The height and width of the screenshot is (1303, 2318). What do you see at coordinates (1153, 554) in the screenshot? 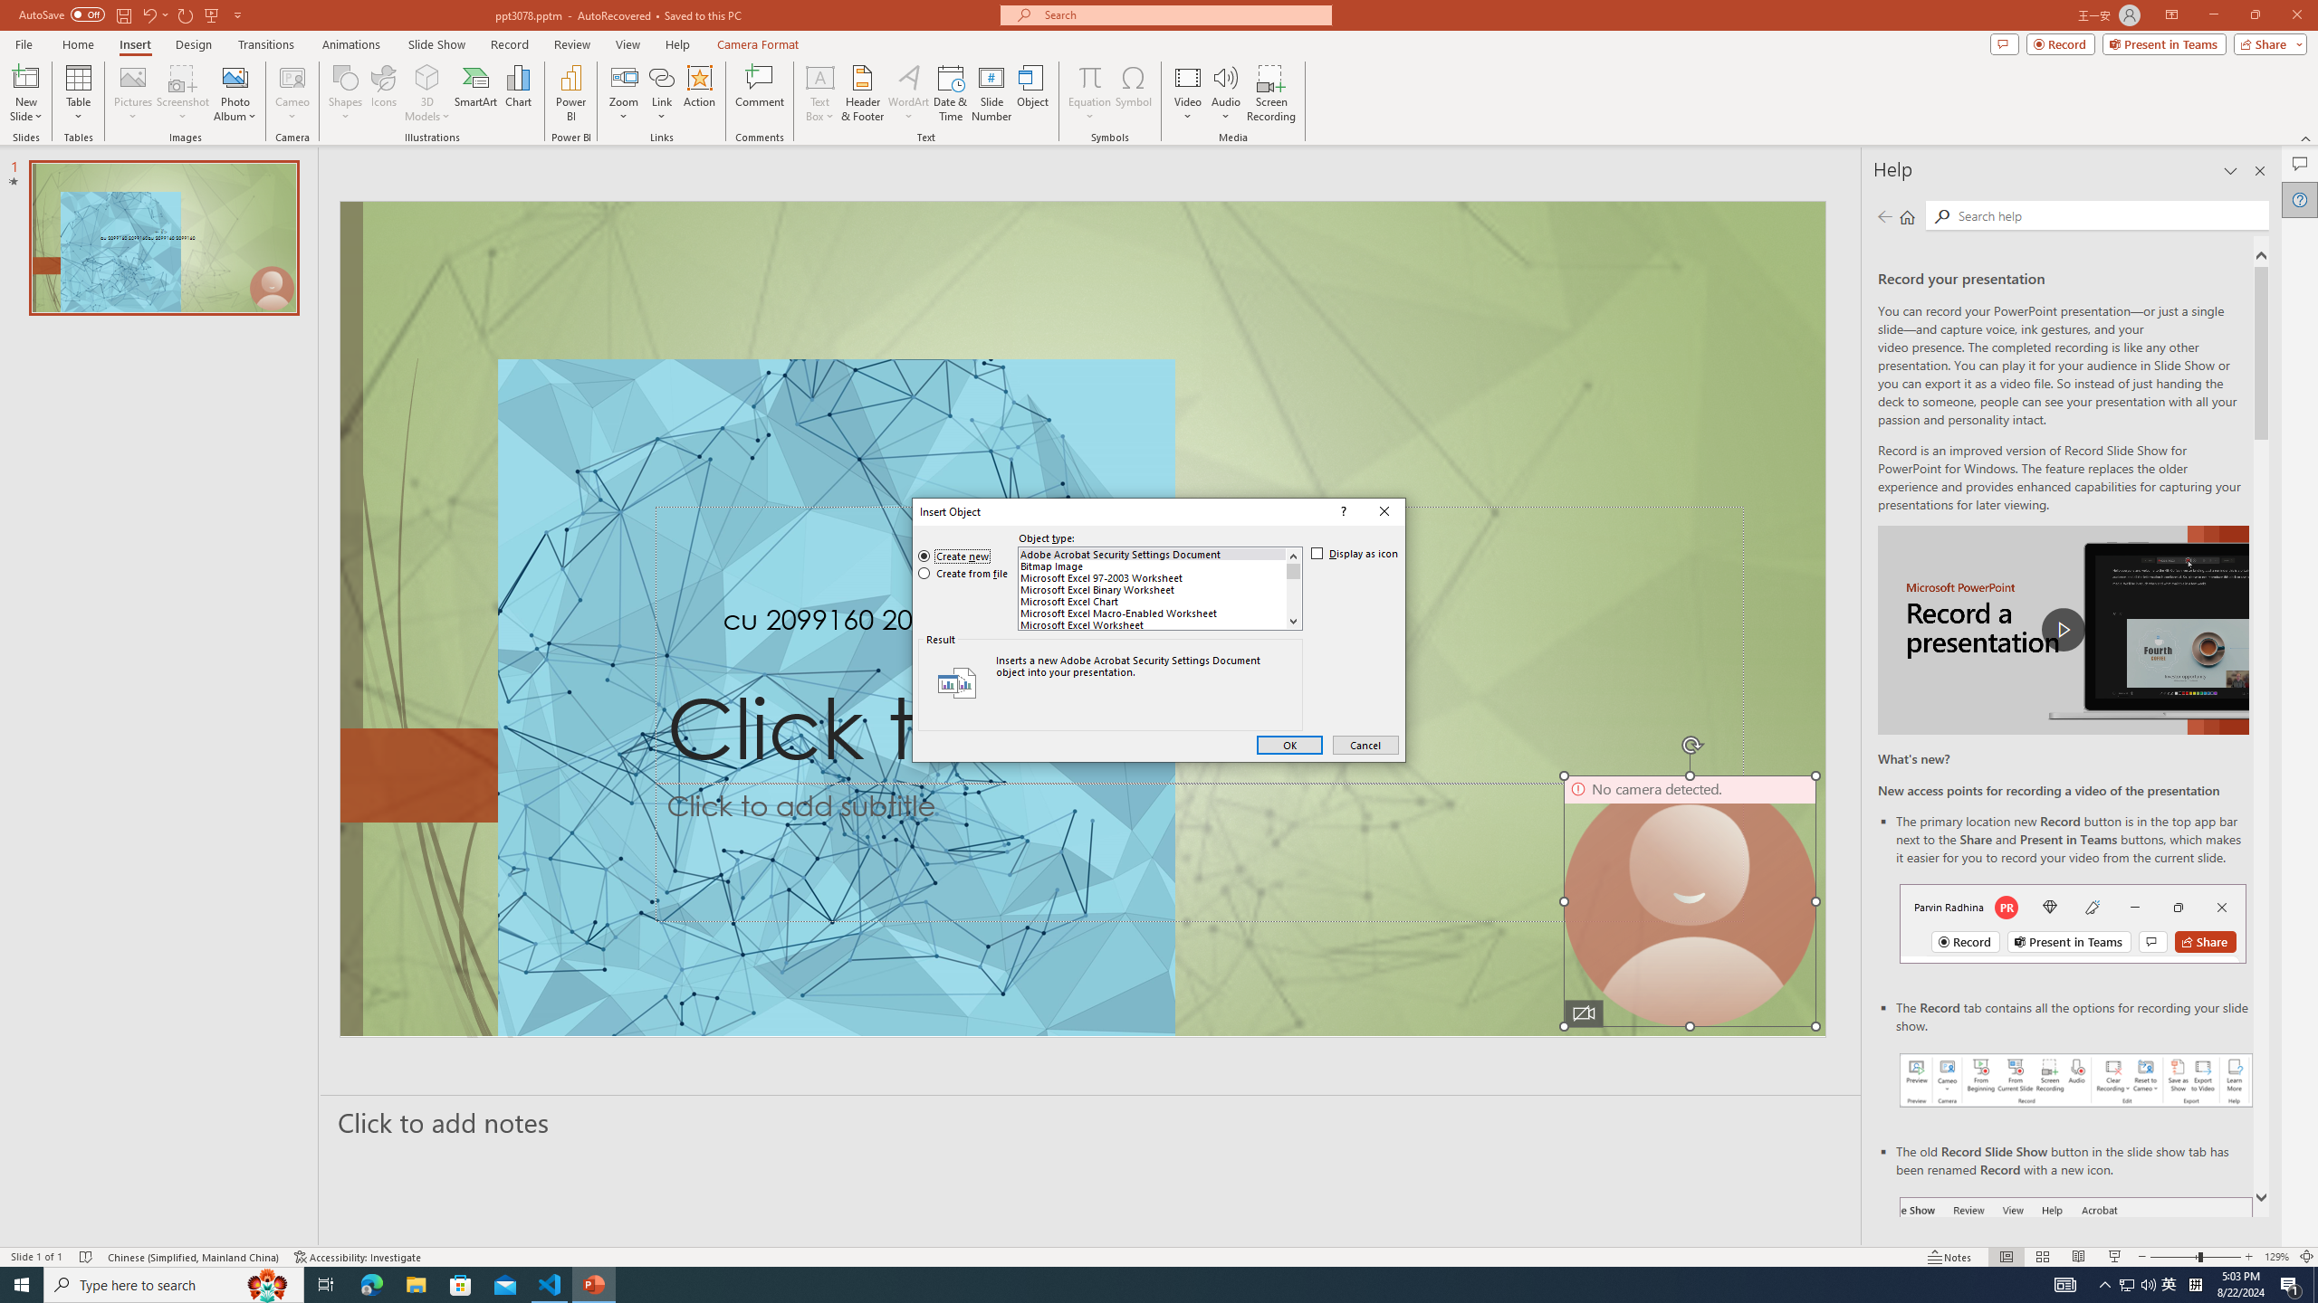
I see `Adobe Acrobat Security Settings Document` at bounding box center [1153, 554].